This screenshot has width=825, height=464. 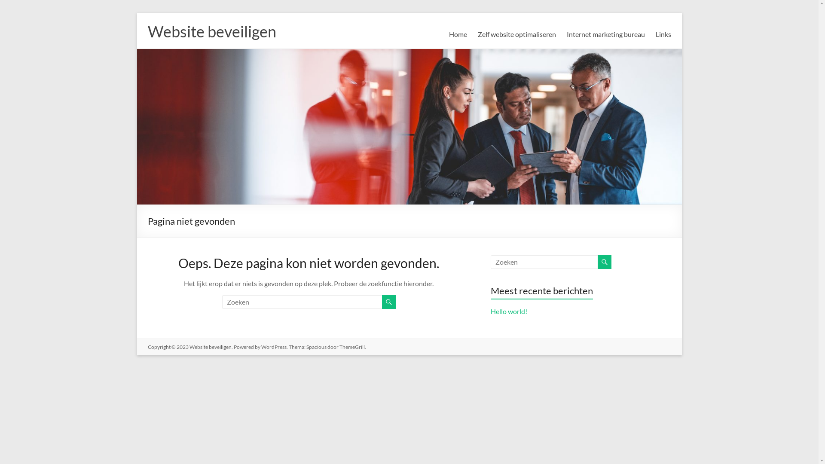 I want to click on WordPress, so click(x=274, y=347).